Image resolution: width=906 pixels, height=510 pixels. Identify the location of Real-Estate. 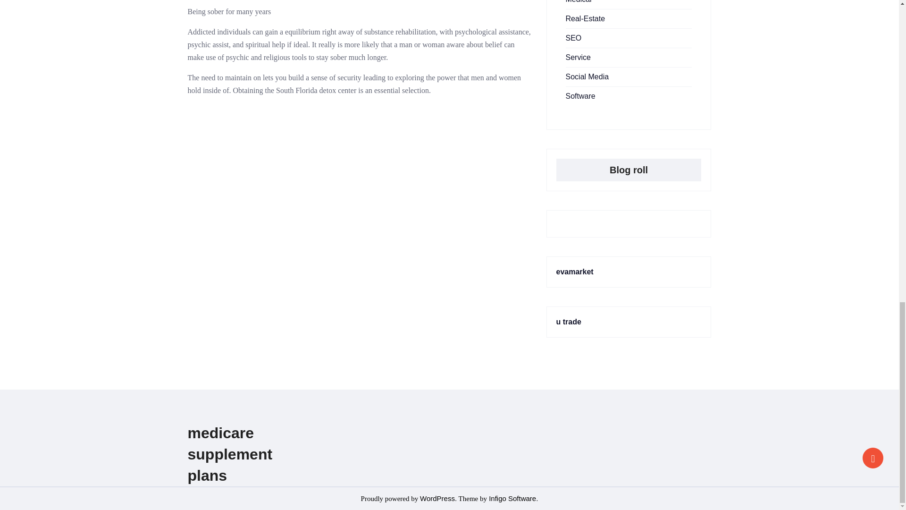
(585, 18).